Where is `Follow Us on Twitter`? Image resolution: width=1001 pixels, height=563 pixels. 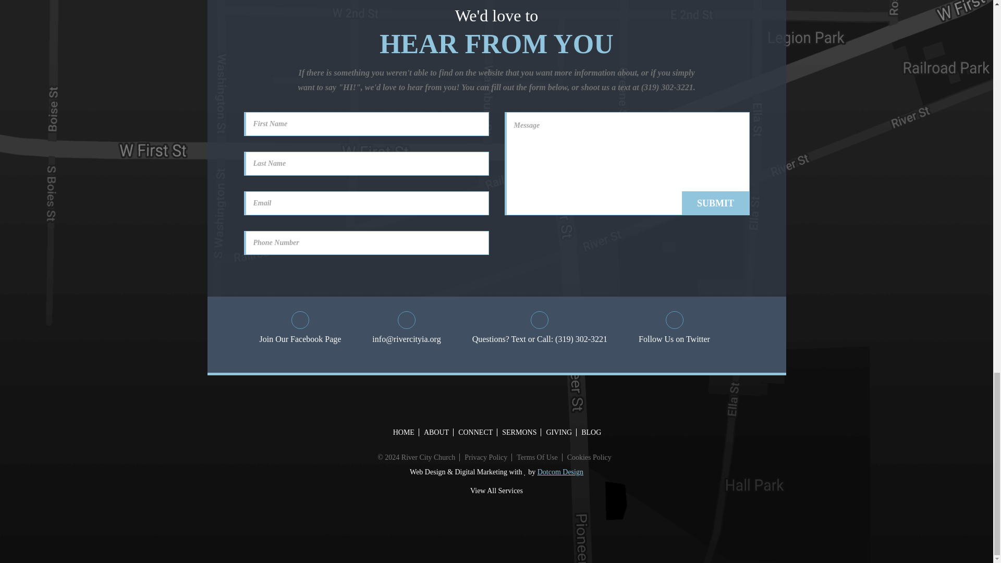
Follow Us on Twitter is located at coordinates (674, 328).